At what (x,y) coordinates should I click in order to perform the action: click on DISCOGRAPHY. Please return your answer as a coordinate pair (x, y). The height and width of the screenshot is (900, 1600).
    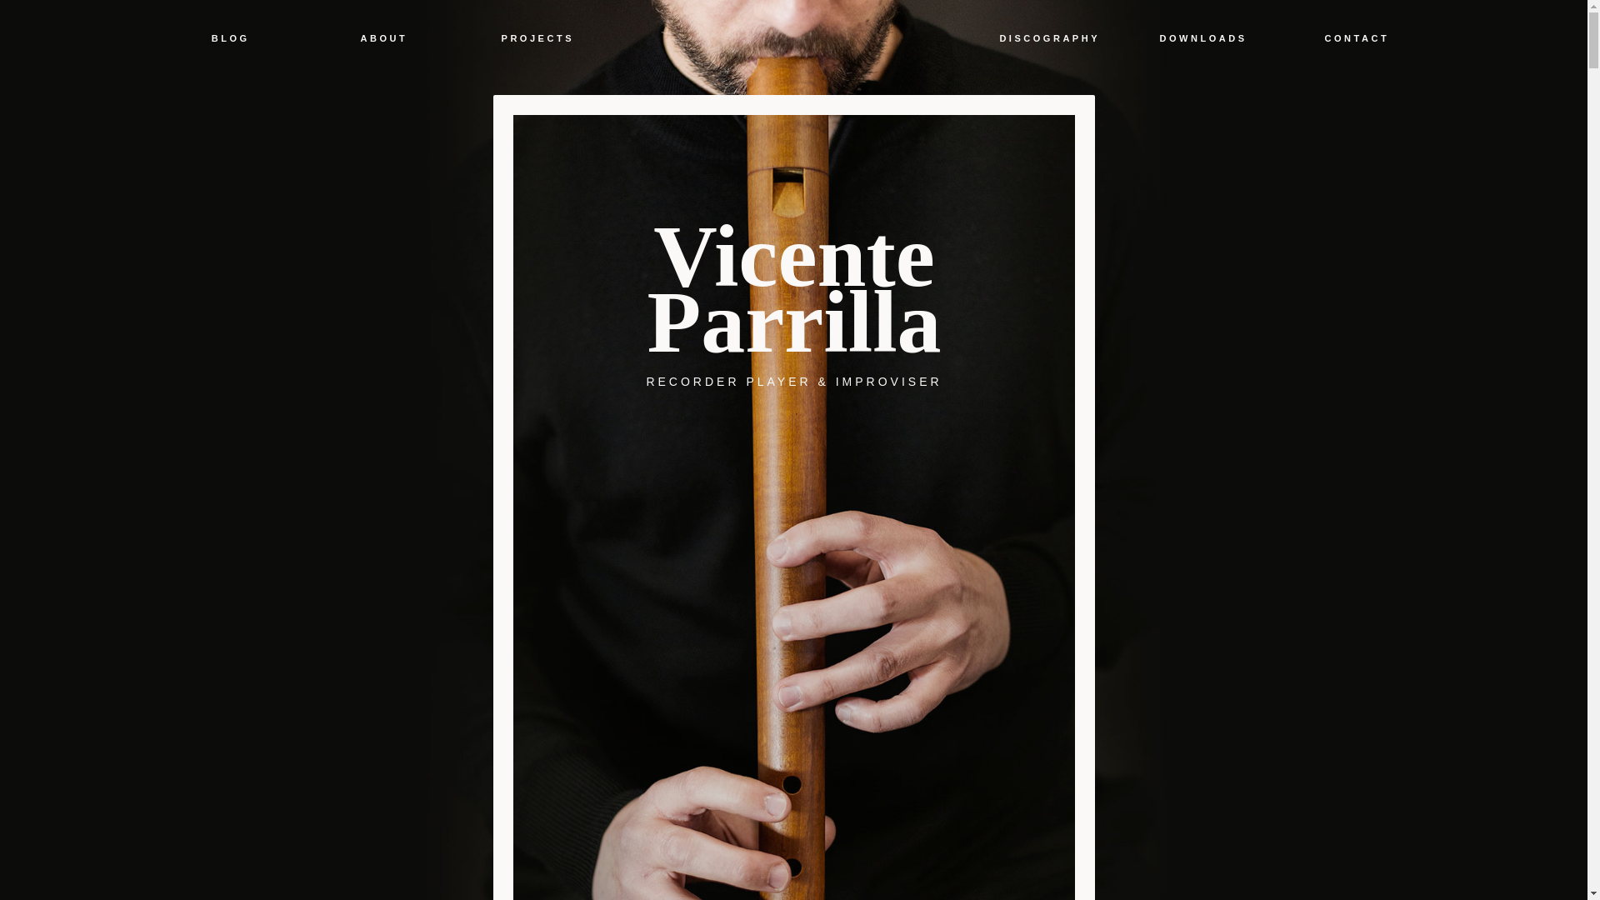
    Looking at the image, I should click on (1049, 38).